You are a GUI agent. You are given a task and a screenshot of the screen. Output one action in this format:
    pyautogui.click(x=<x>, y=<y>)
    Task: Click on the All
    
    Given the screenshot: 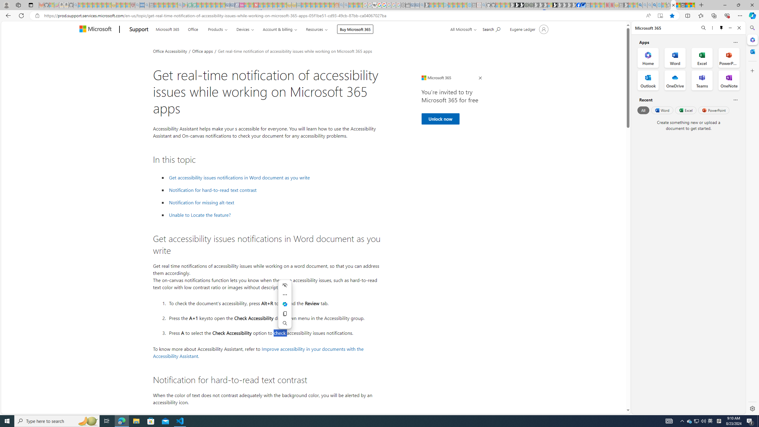 What is the action you would take?
    pyautogui.click(x=643, y=110)
    